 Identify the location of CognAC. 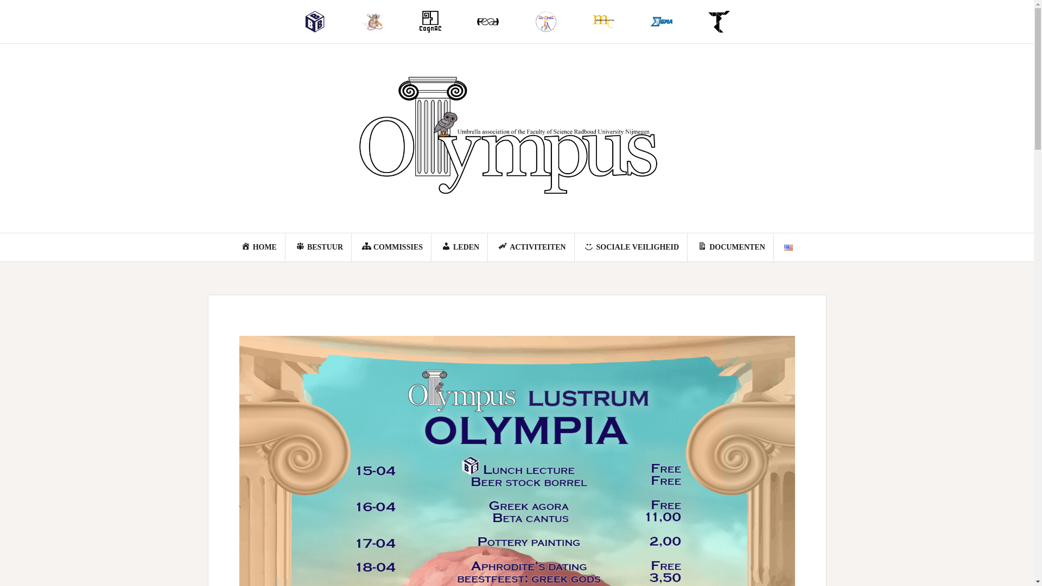
(431, 22).